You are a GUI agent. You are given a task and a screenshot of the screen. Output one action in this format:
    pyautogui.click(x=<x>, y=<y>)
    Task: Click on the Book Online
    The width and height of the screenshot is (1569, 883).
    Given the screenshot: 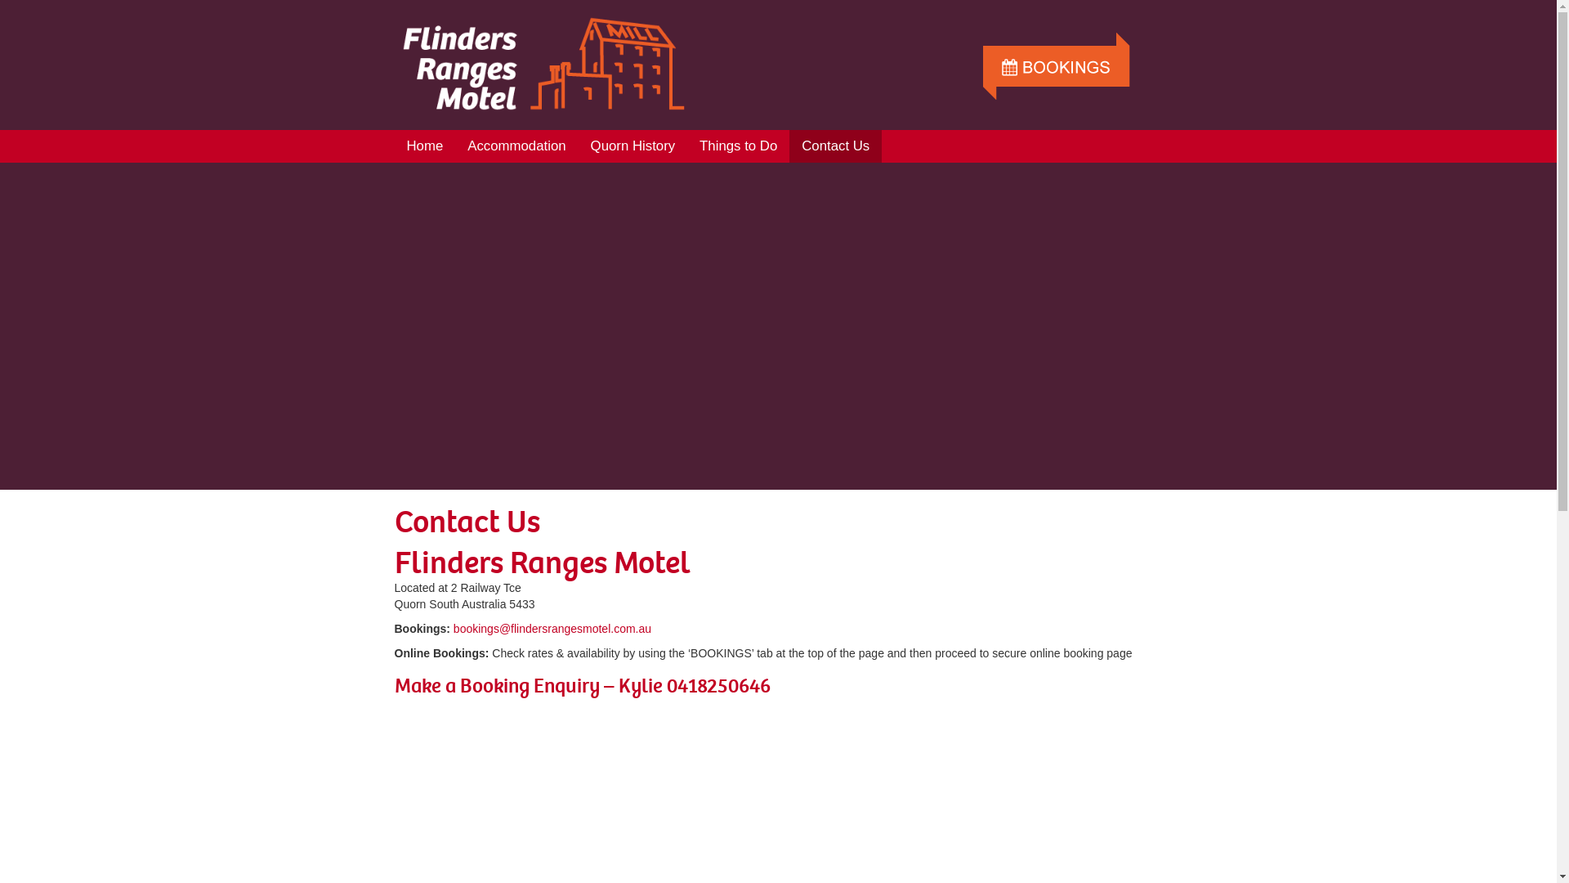 What is the action you would take?
    pyautogui.click(x=1056, y=50)
    